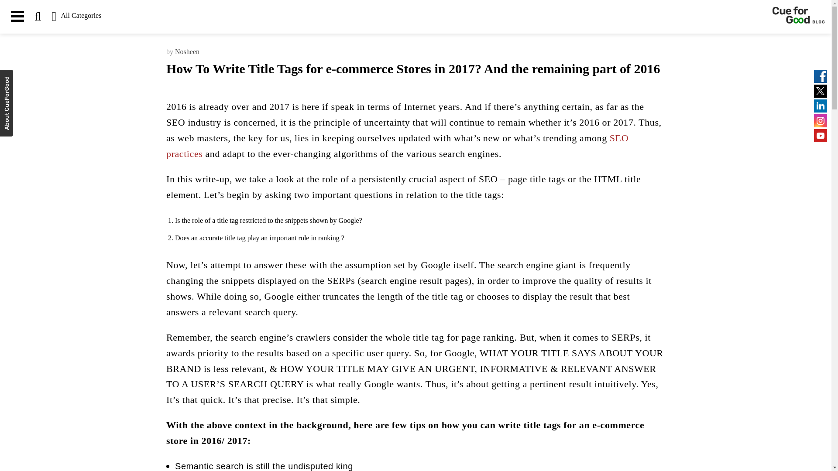 The width and height of the screenshot is (838, 471). What do you see at coordinates (821, 135) in the screenshot?
I see `YouTube` at bounding box center [821, 135].